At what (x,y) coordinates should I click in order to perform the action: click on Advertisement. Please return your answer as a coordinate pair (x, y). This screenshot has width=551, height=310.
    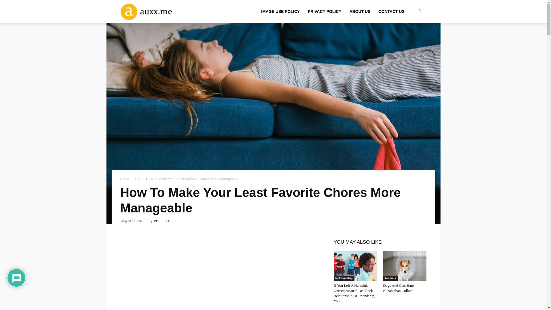
    Looking at the image, I should click on (220, 277).